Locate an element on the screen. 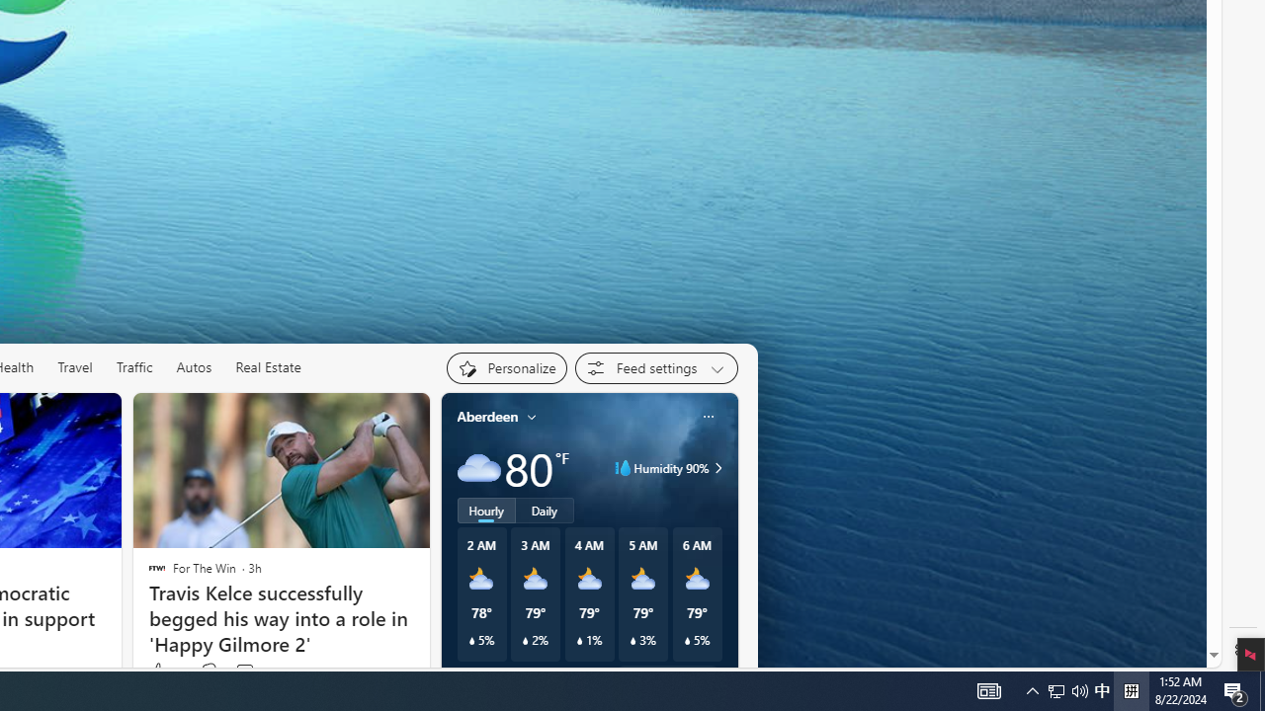 Image resolution: width=1265 pixels, height=711 pixels. Aberdeen is located at coordinates (487, 417).